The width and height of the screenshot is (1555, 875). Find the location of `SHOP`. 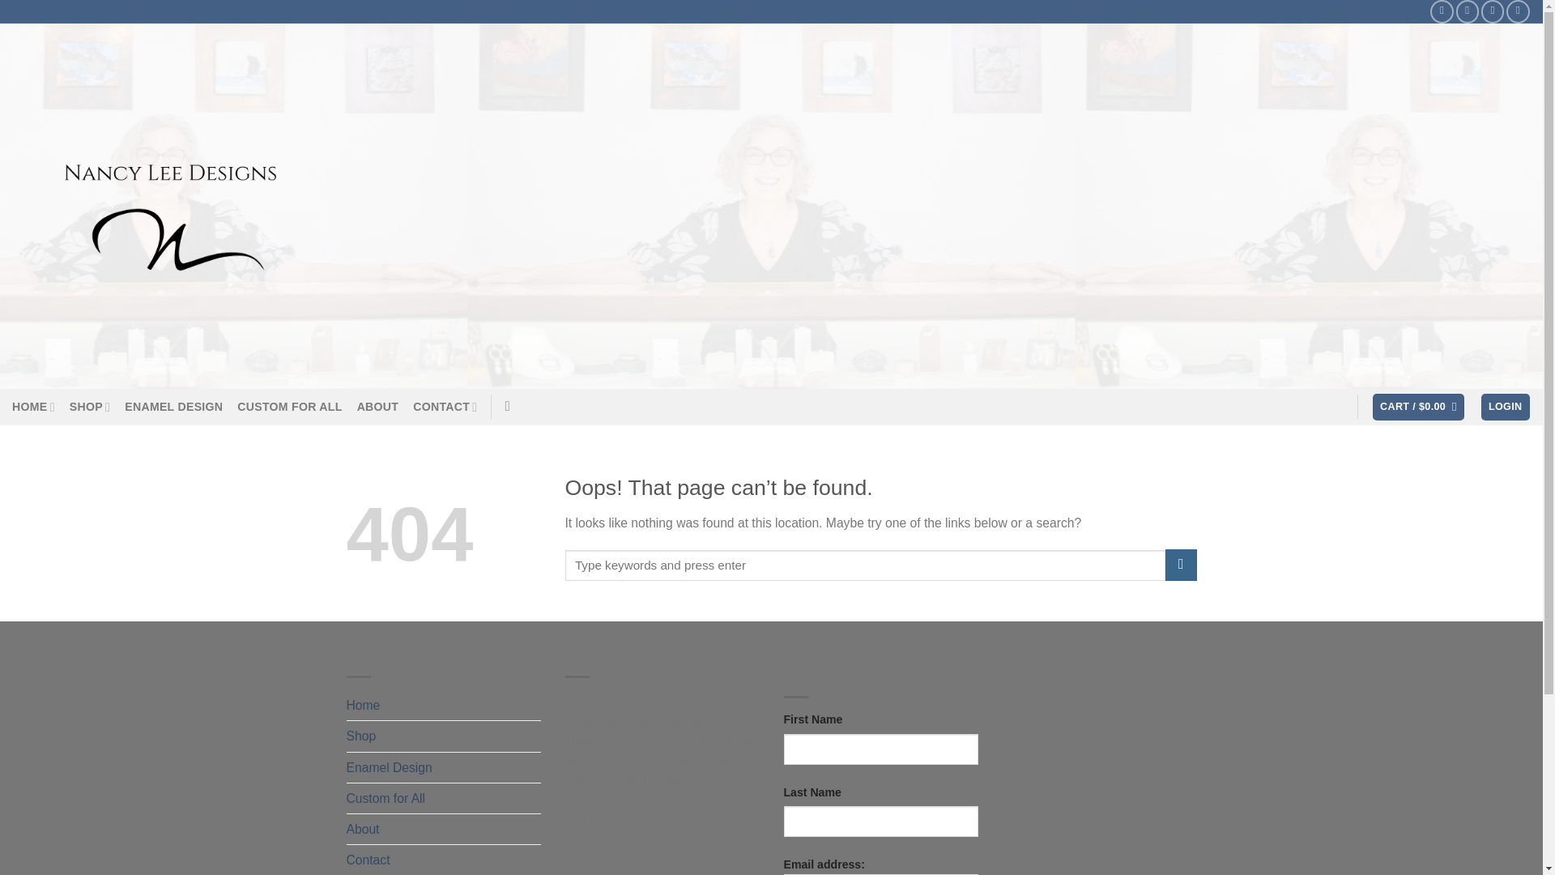

SHOP is located at coordinates (90, 407).